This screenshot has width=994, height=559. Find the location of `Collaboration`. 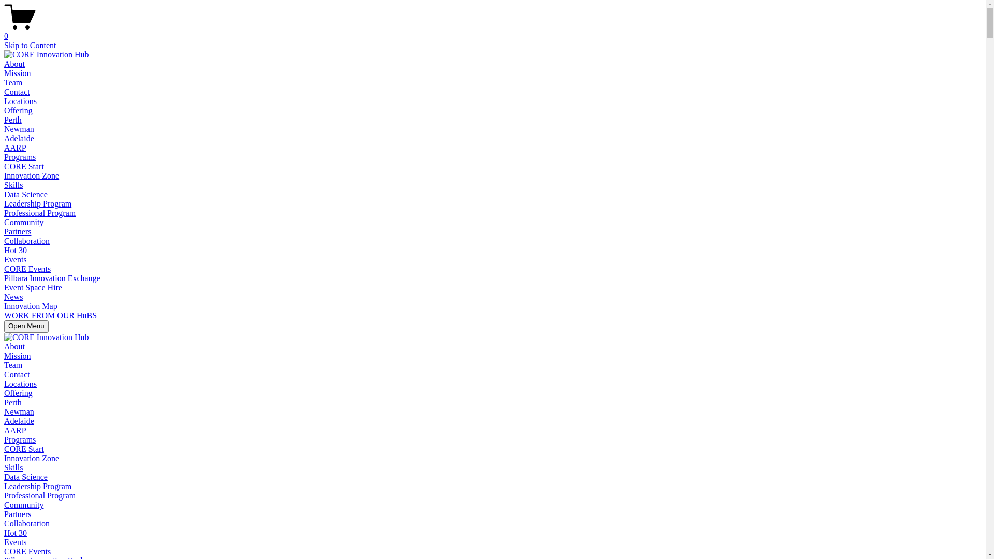

Collaboration is located at coordinates (27, 524).